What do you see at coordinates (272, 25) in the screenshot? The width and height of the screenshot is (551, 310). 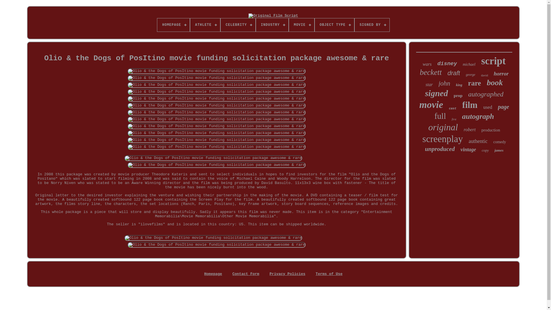 I see `INDUSTRY` at bounding box center [272, 25].